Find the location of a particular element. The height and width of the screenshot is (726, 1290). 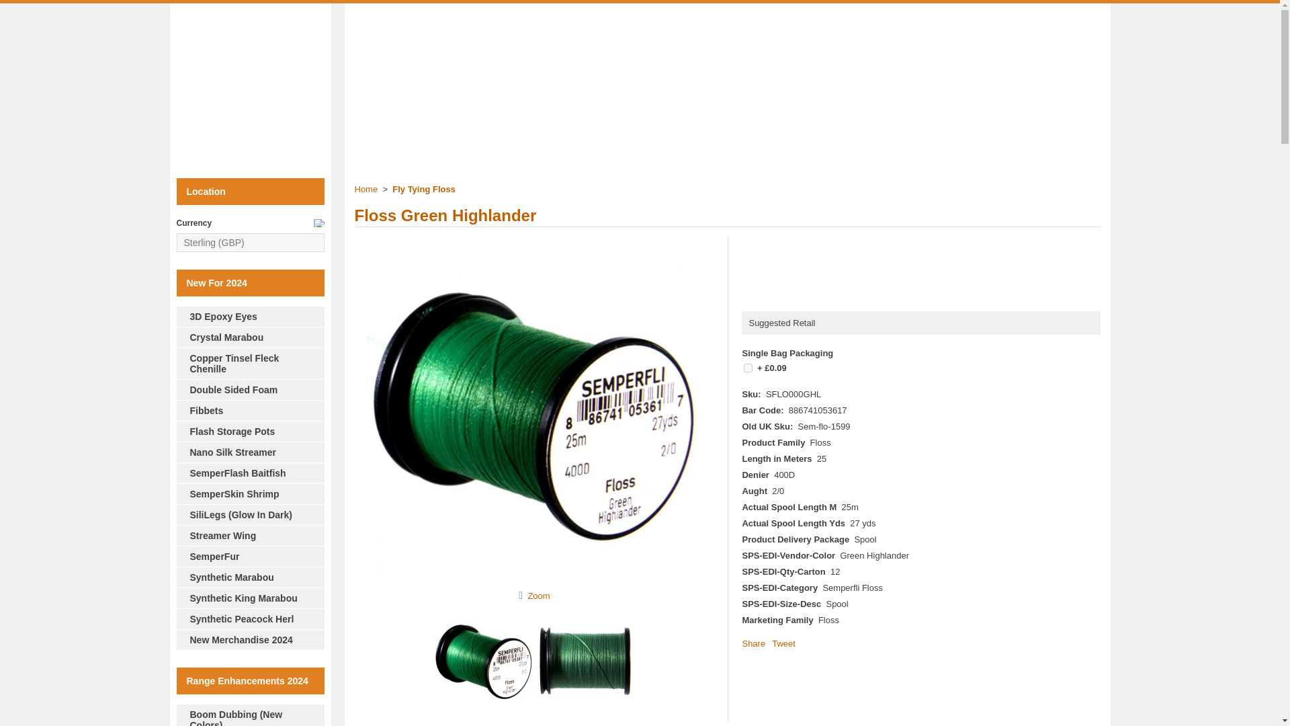

Synthetic King Marabou is located at coordinates (249, 598).